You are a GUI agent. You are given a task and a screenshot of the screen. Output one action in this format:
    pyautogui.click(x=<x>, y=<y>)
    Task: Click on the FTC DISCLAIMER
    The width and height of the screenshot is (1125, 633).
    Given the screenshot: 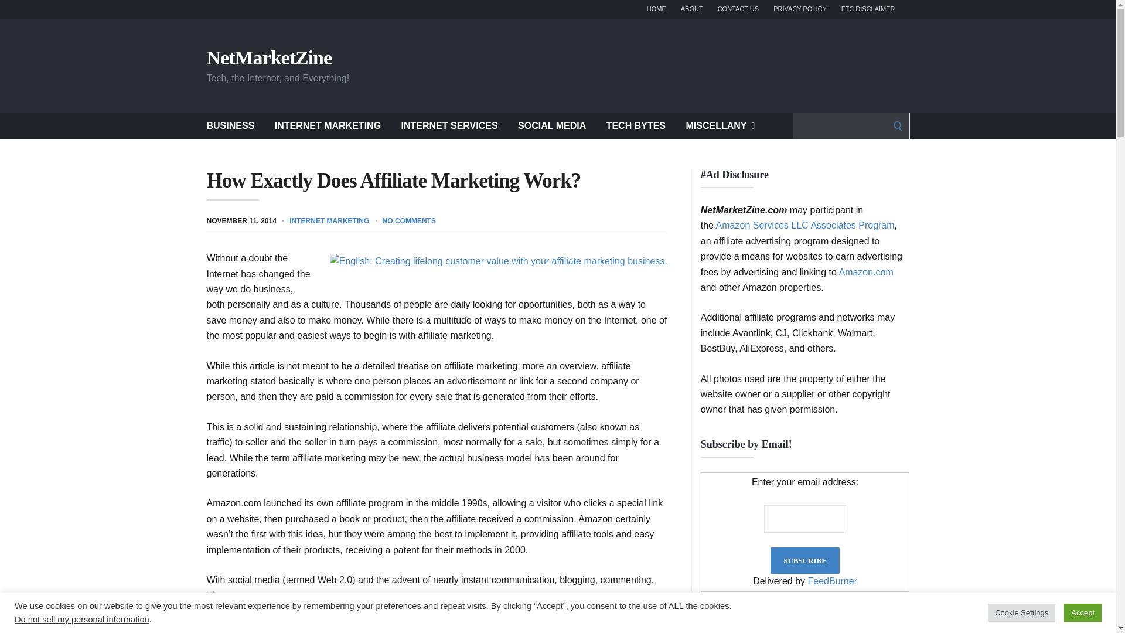 What is the action you would take?
    pyautogui.click(x=868, y=9)
    